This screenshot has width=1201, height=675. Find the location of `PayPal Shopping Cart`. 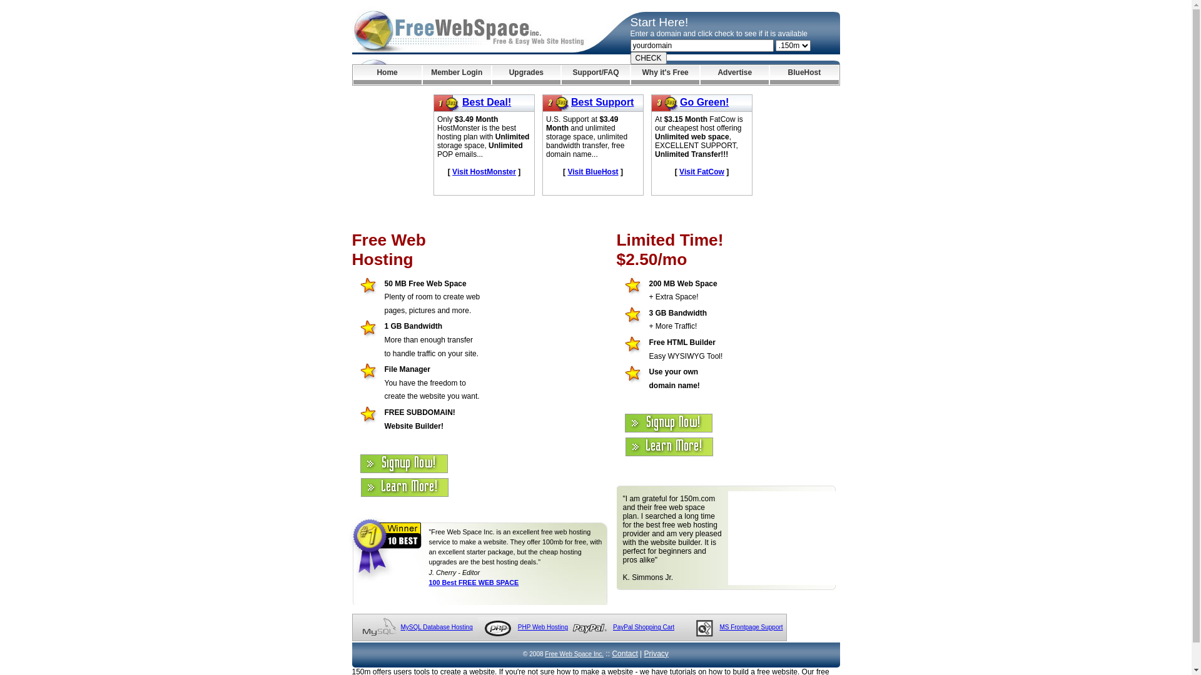

PayPal Shopping Cart is located at coordinates (643, 627).